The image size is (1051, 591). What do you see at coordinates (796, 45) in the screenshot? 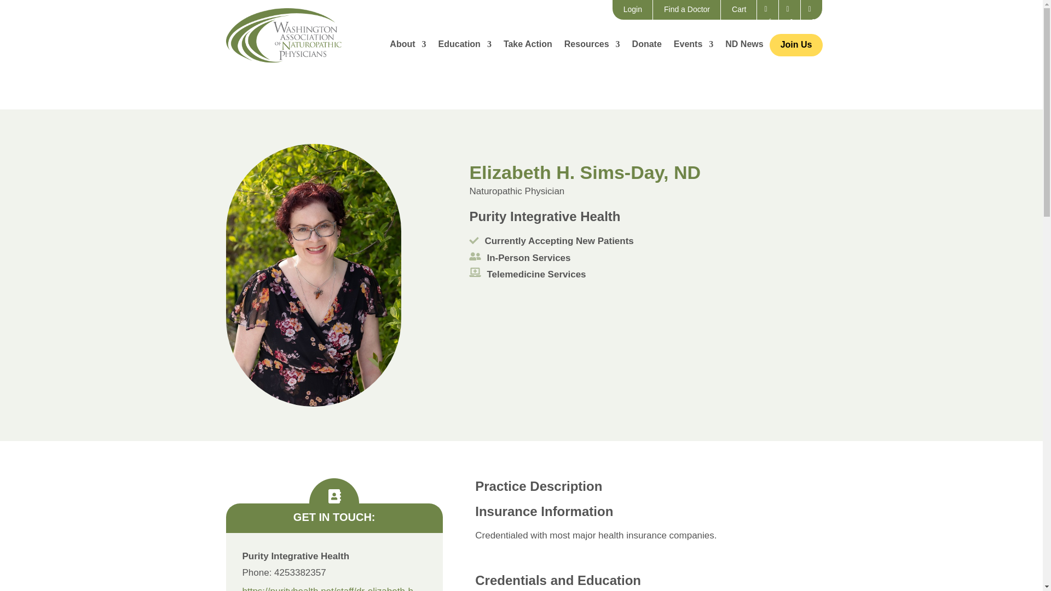
I see `Join Us` at bounding box center [796, 45].